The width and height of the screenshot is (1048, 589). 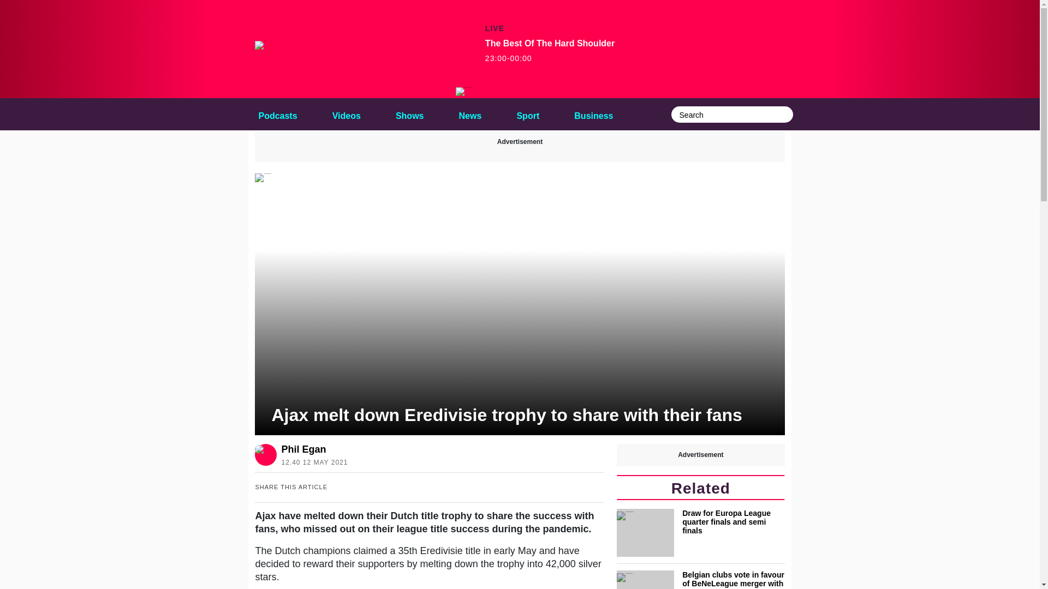 What do you see at coordinates (312, 449) in the screenshot?
I see `Phil Egan` at bounding box center [312, 449].